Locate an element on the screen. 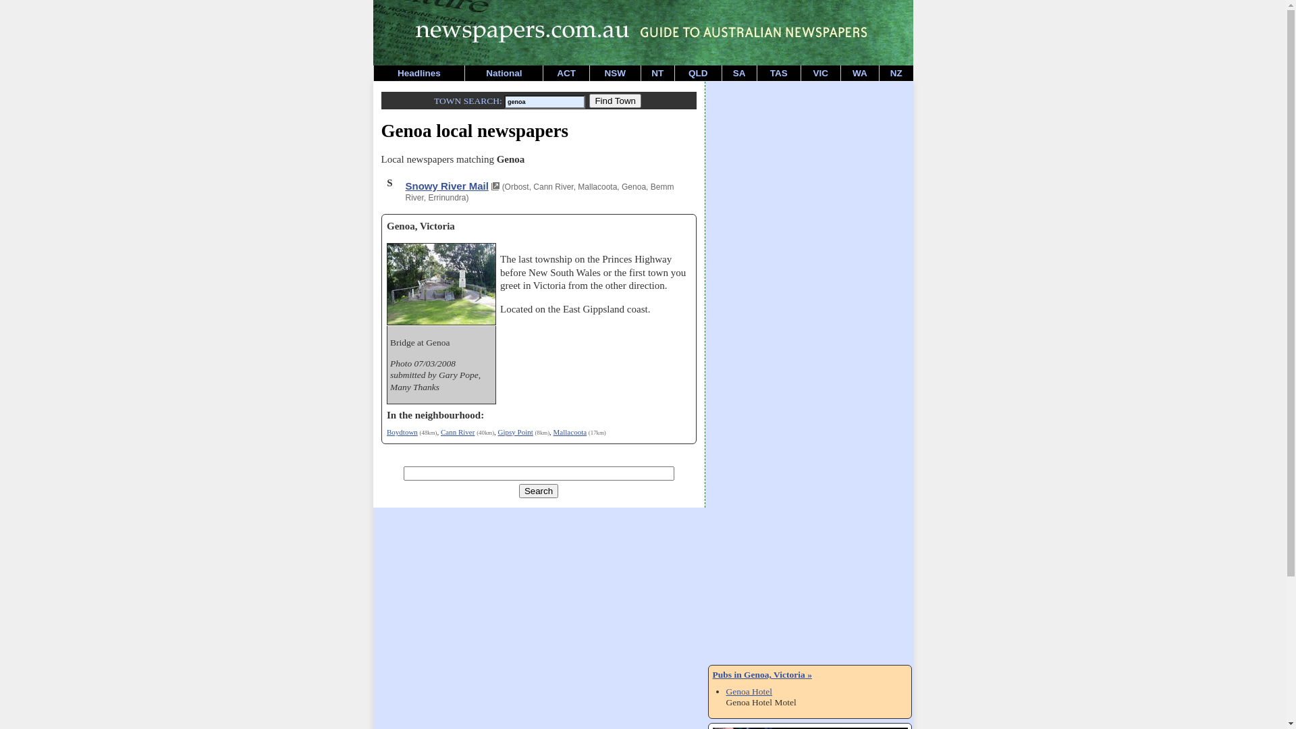  Bridge at Genoa is located at coordinates (441, 322).